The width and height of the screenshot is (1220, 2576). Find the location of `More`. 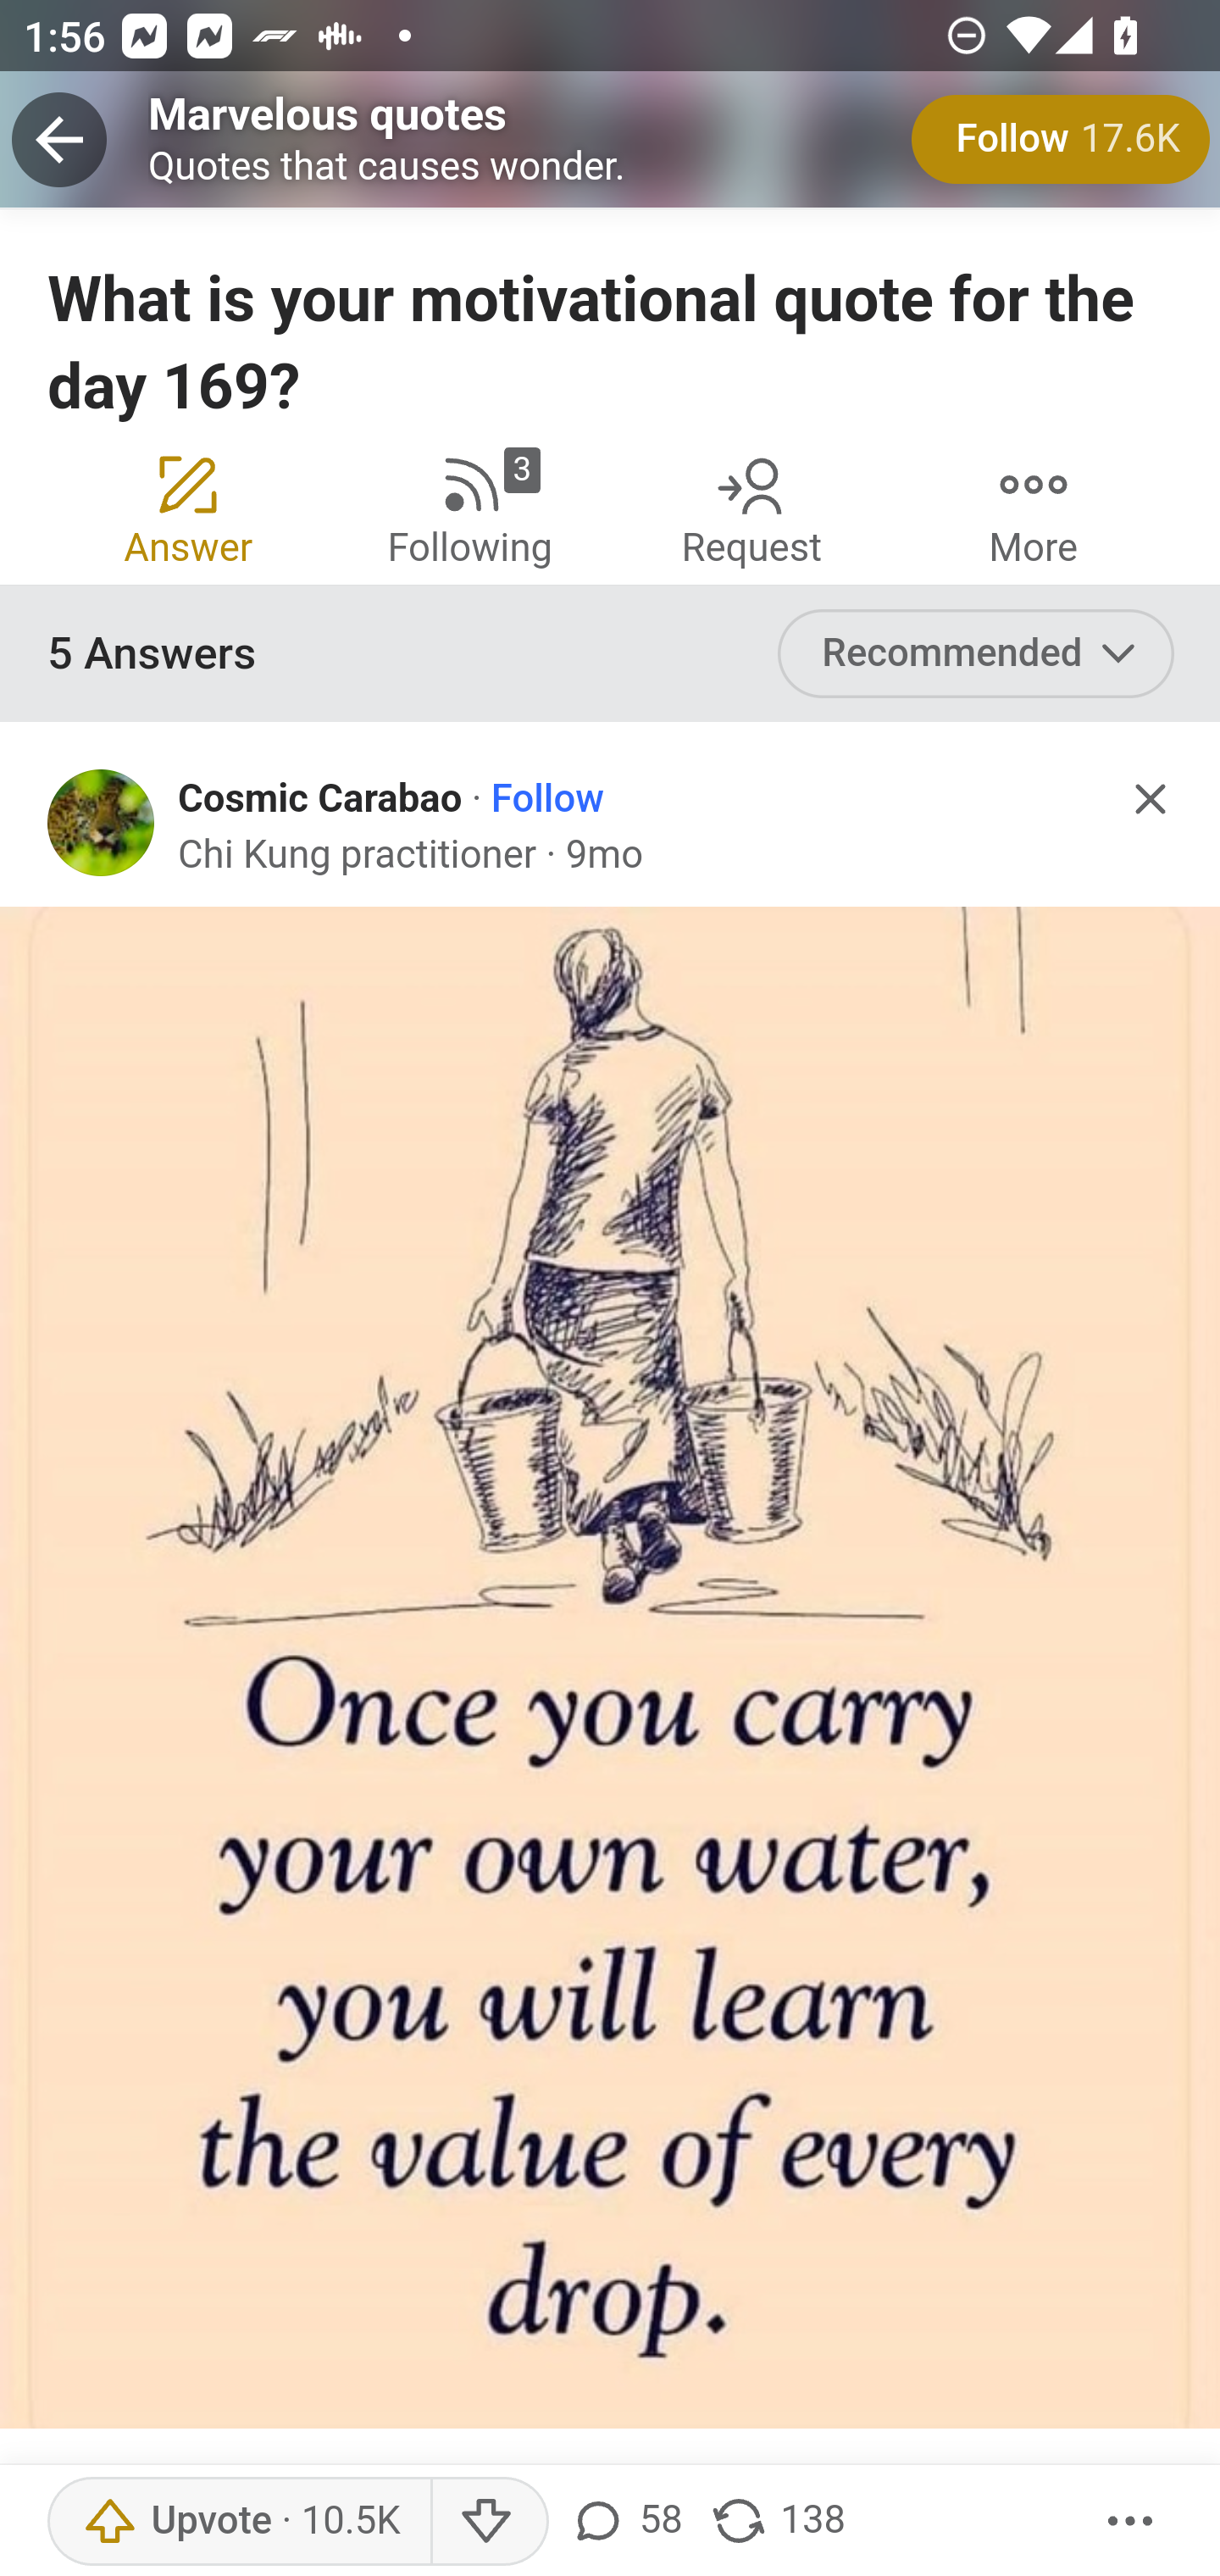

More is located at coordinates (1033, 507).